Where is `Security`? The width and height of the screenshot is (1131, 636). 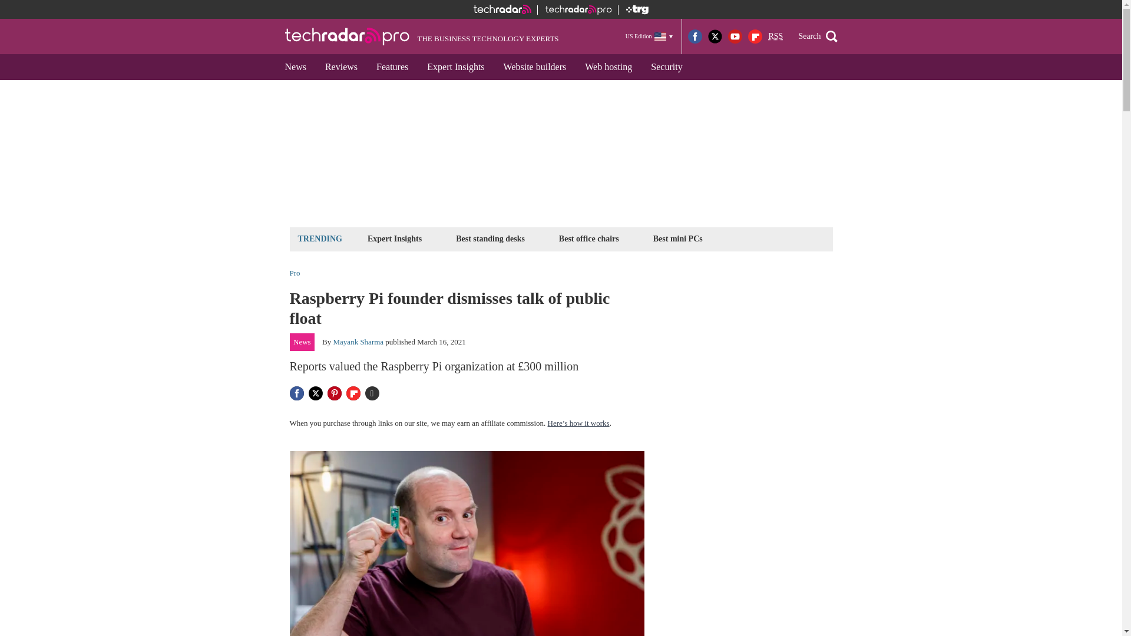 Security is located at coordinates (666, 67).